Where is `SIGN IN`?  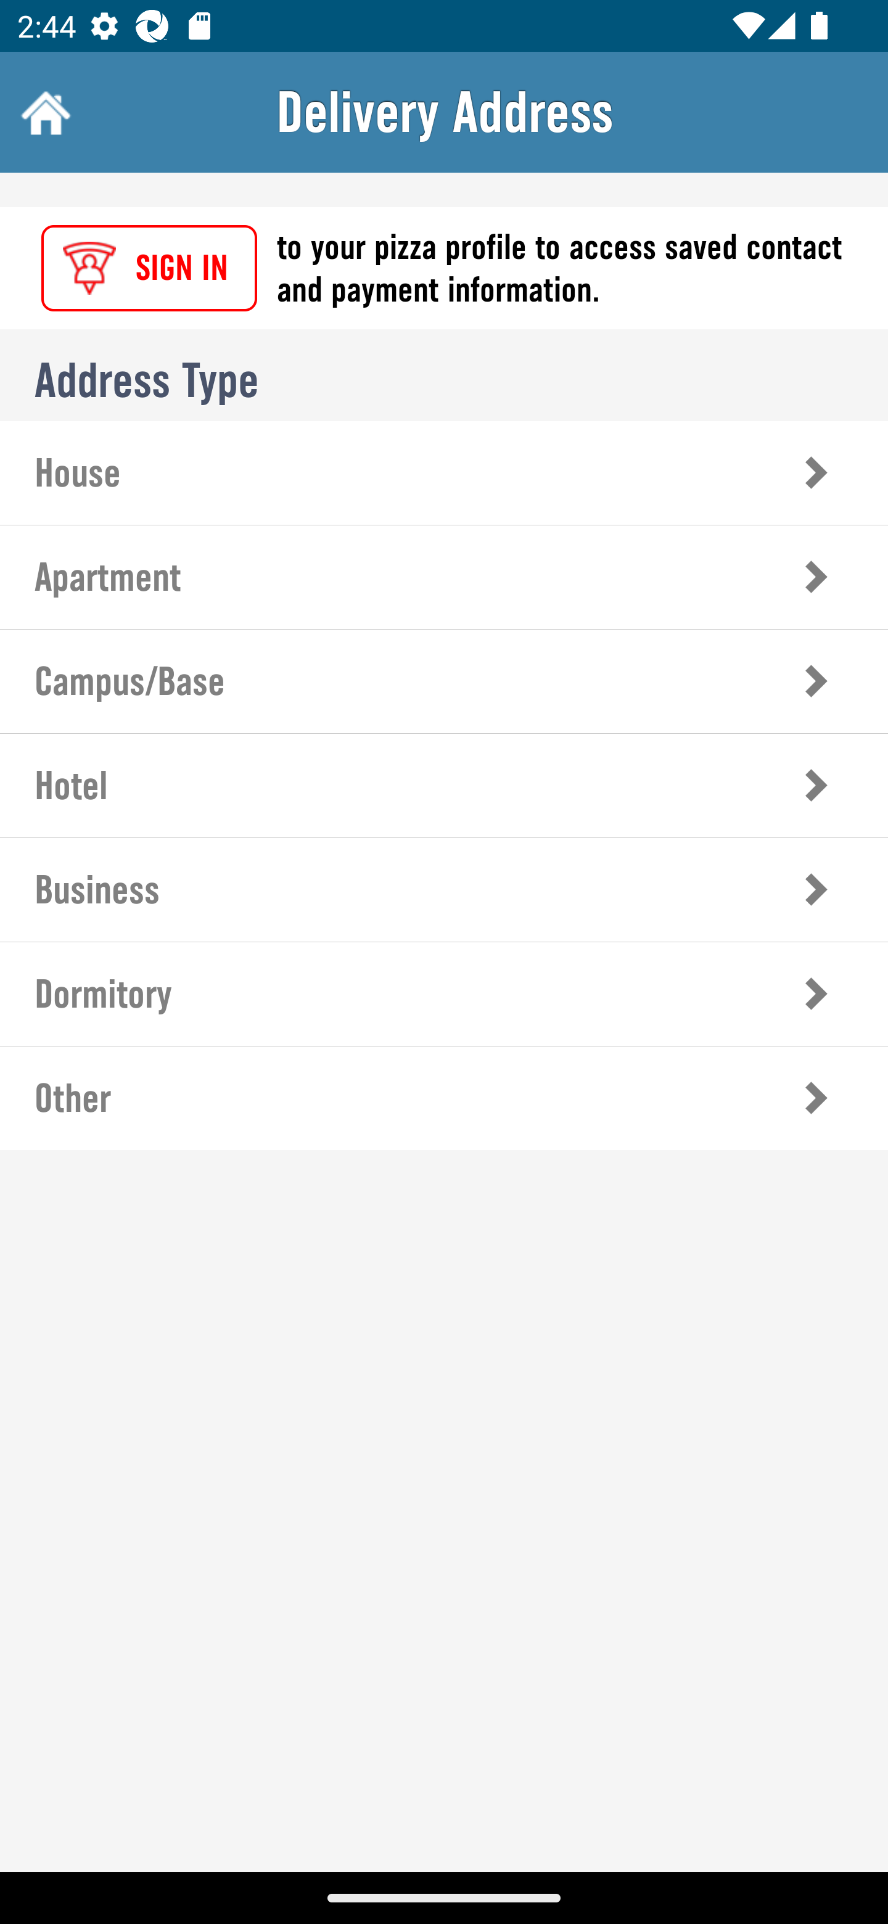
SIGN IN is located at coordinates (149, 268).